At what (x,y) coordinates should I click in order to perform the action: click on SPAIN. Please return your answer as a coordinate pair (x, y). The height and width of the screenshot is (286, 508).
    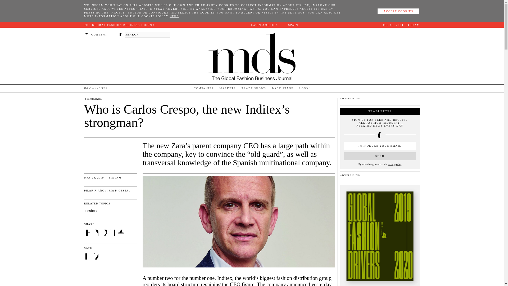
    Looking at the image, I should click on (293, 25).